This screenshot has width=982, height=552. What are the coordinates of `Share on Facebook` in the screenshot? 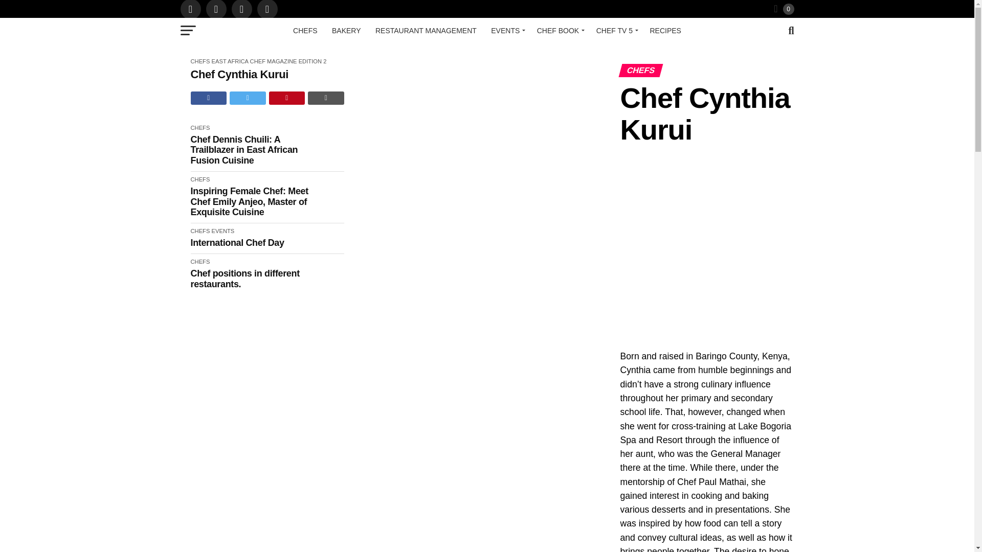 It's located at (209, 98).